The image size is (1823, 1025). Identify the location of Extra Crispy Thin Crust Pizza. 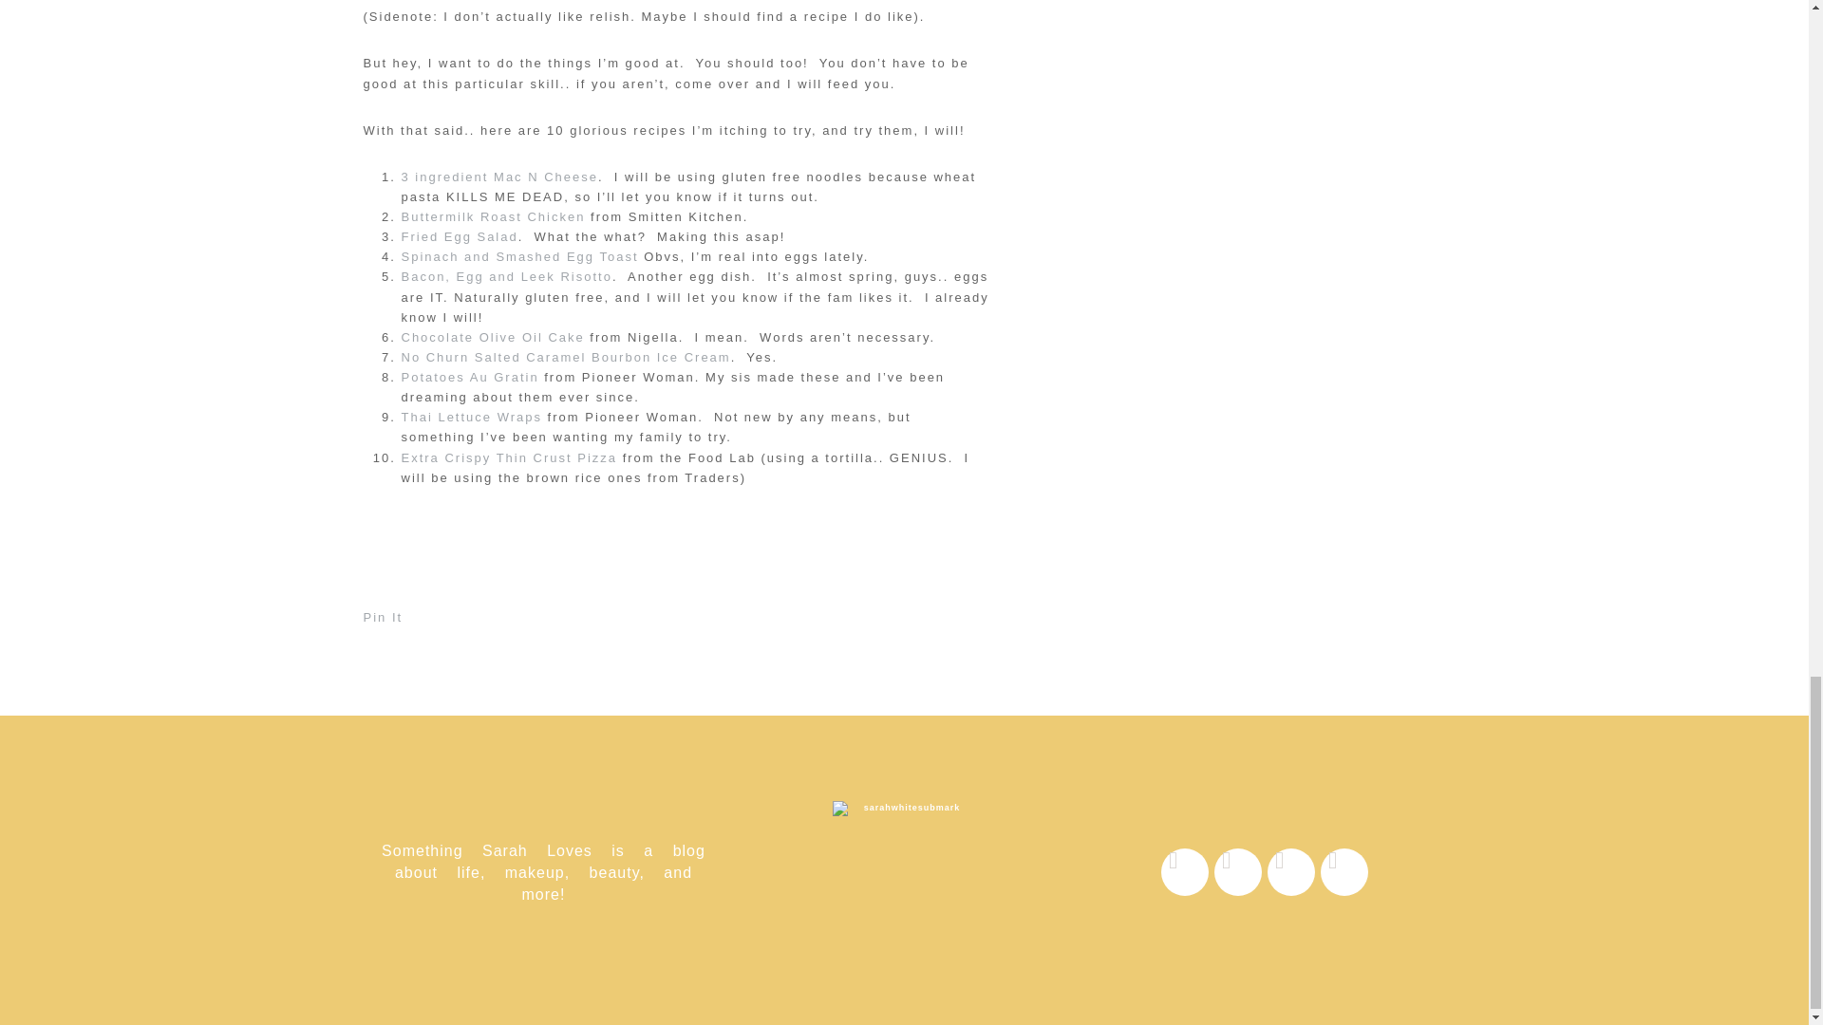
(509, 457).